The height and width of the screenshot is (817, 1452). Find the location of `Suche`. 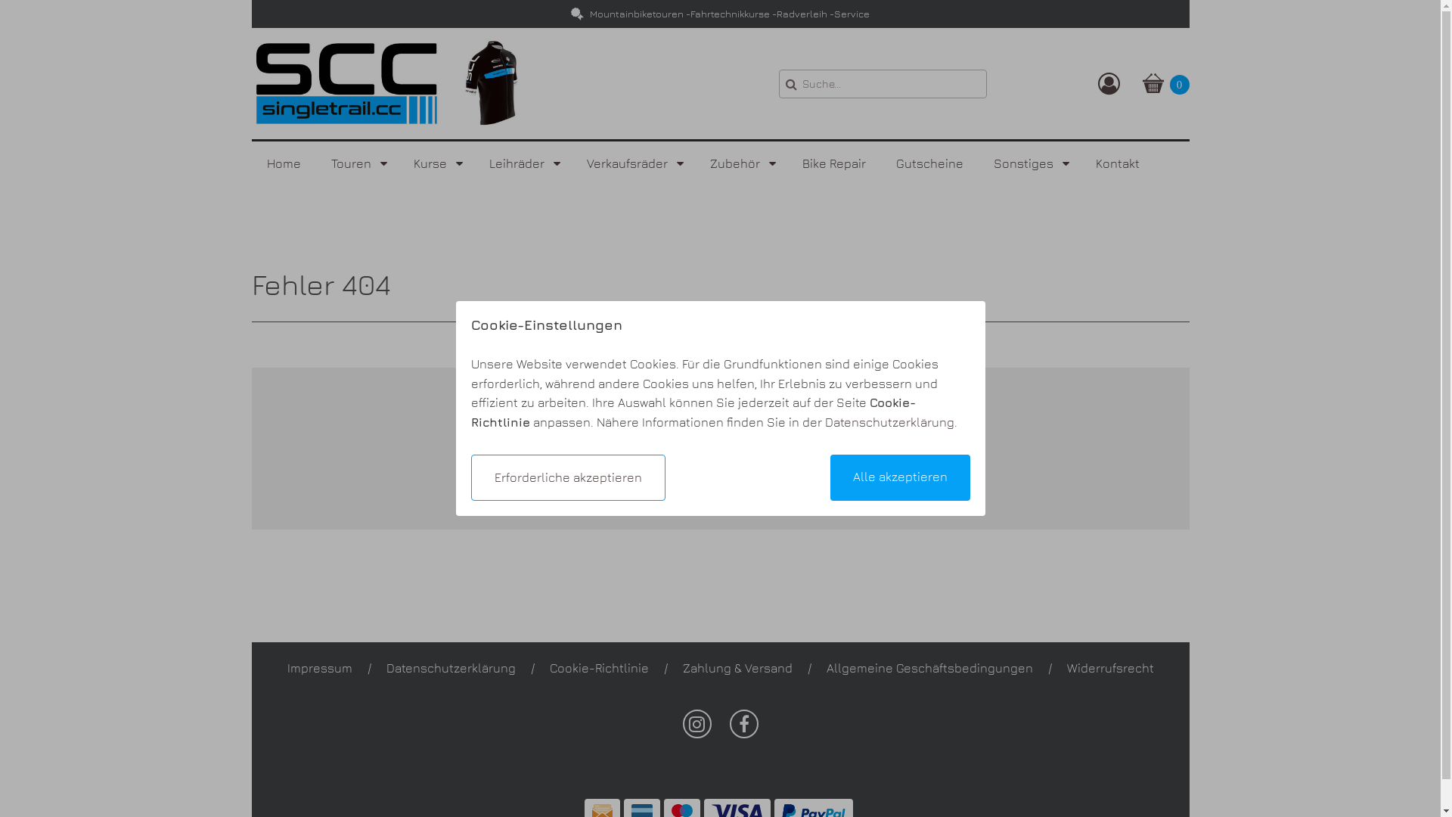

Suche is located at coordinates (791, 84).